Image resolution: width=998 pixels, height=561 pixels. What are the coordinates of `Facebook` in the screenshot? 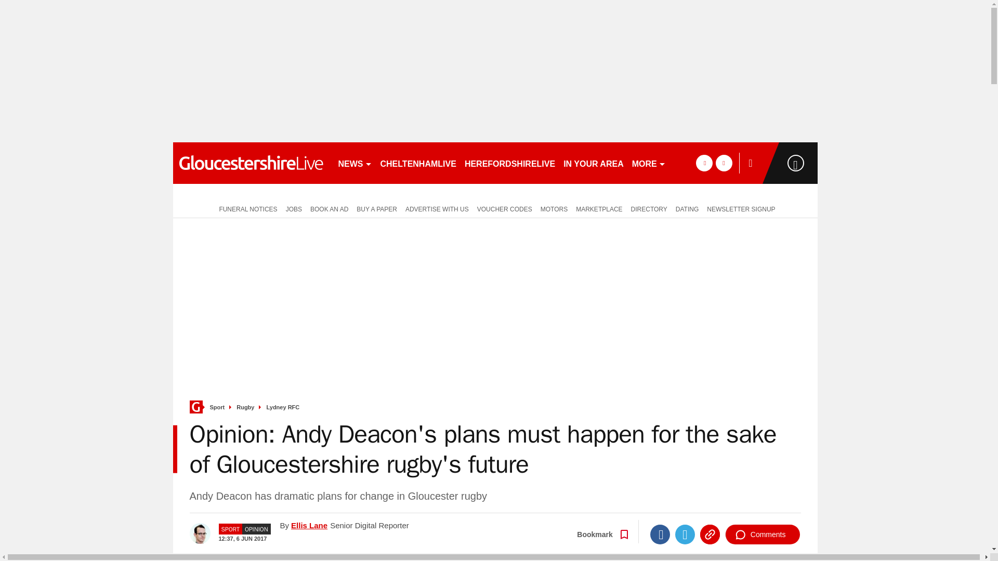 It's located at (660, 534).